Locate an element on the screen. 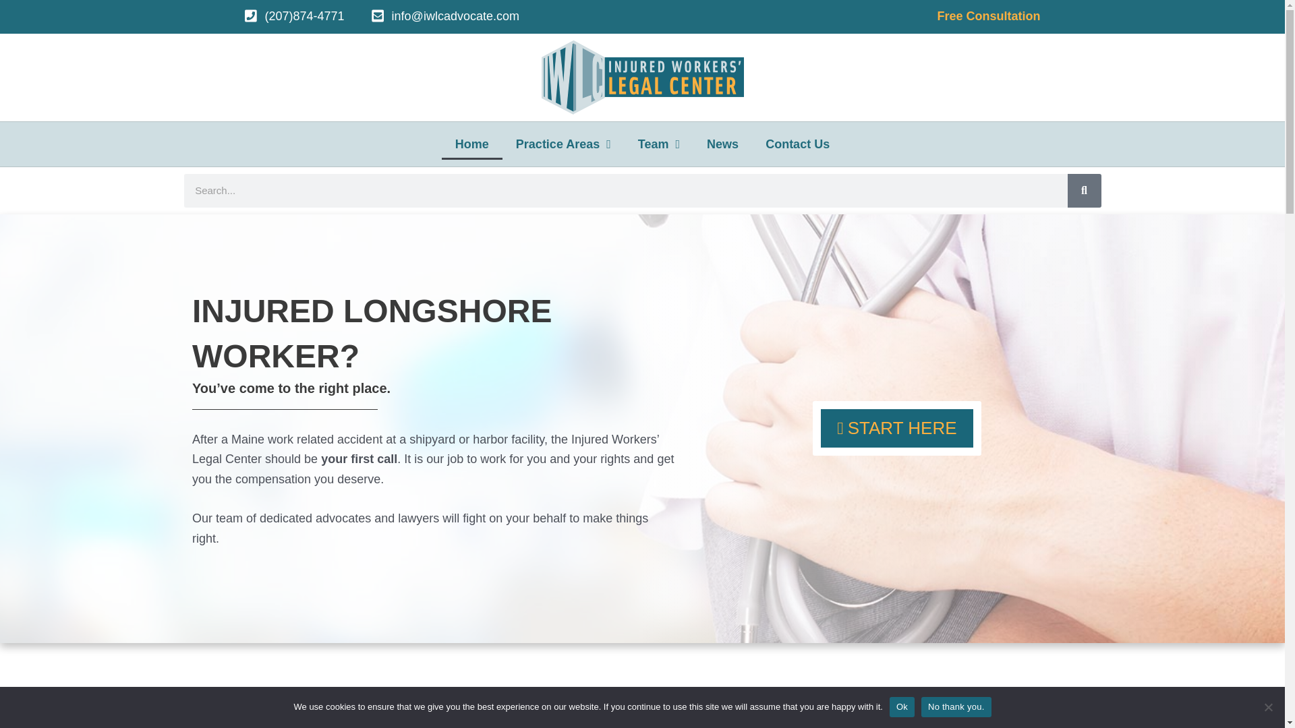 The height and width of the screenshot is (728, 1295). Practice Areas is located at coordinates (563, 144).